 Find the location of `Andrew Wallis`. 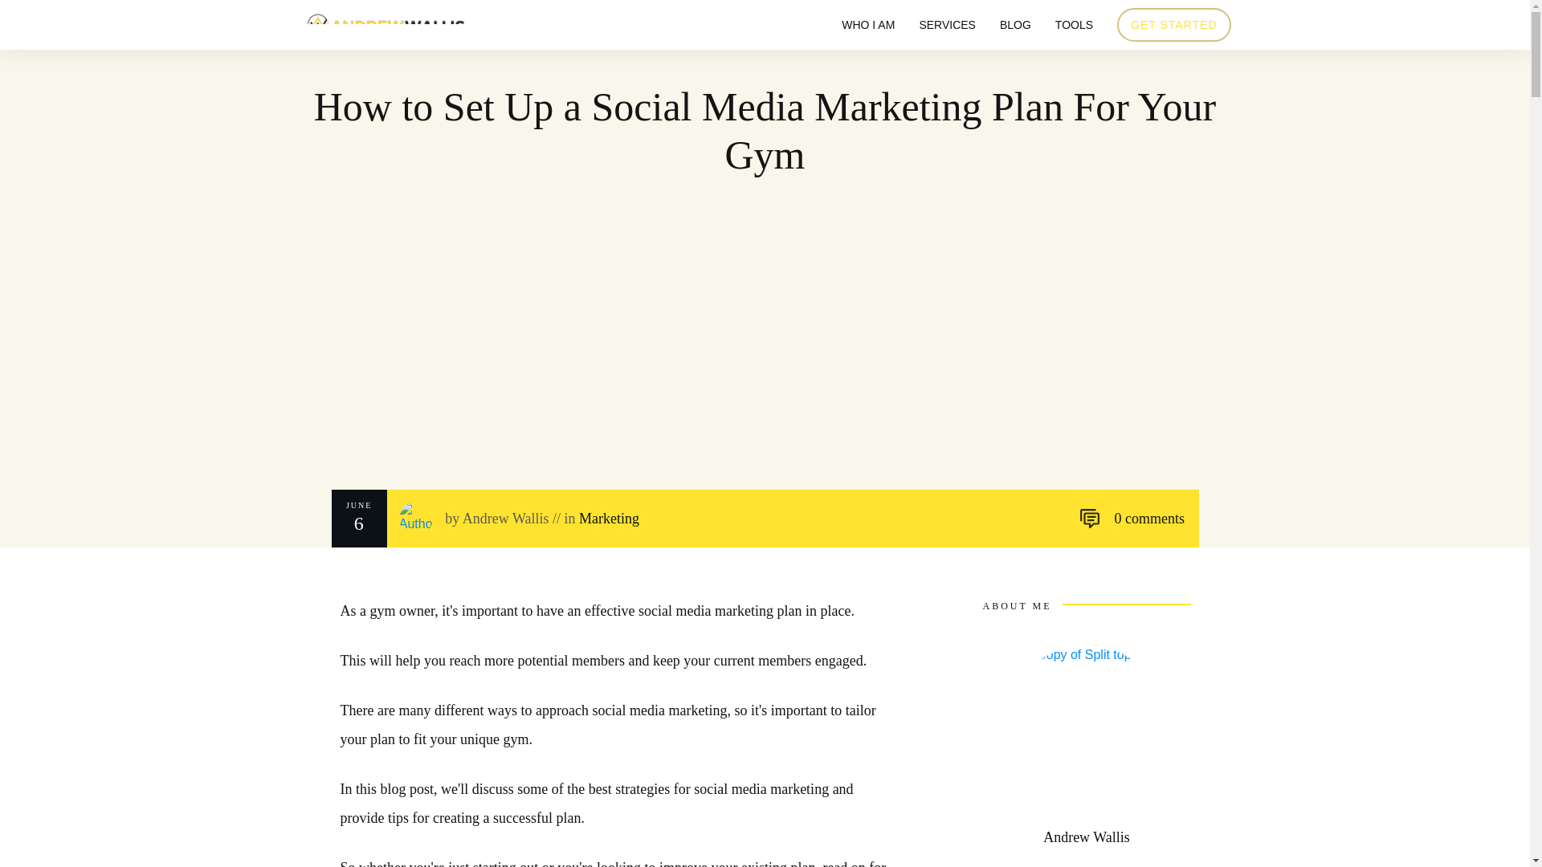

Andrew Wallis is located at coordinates (506, 519).